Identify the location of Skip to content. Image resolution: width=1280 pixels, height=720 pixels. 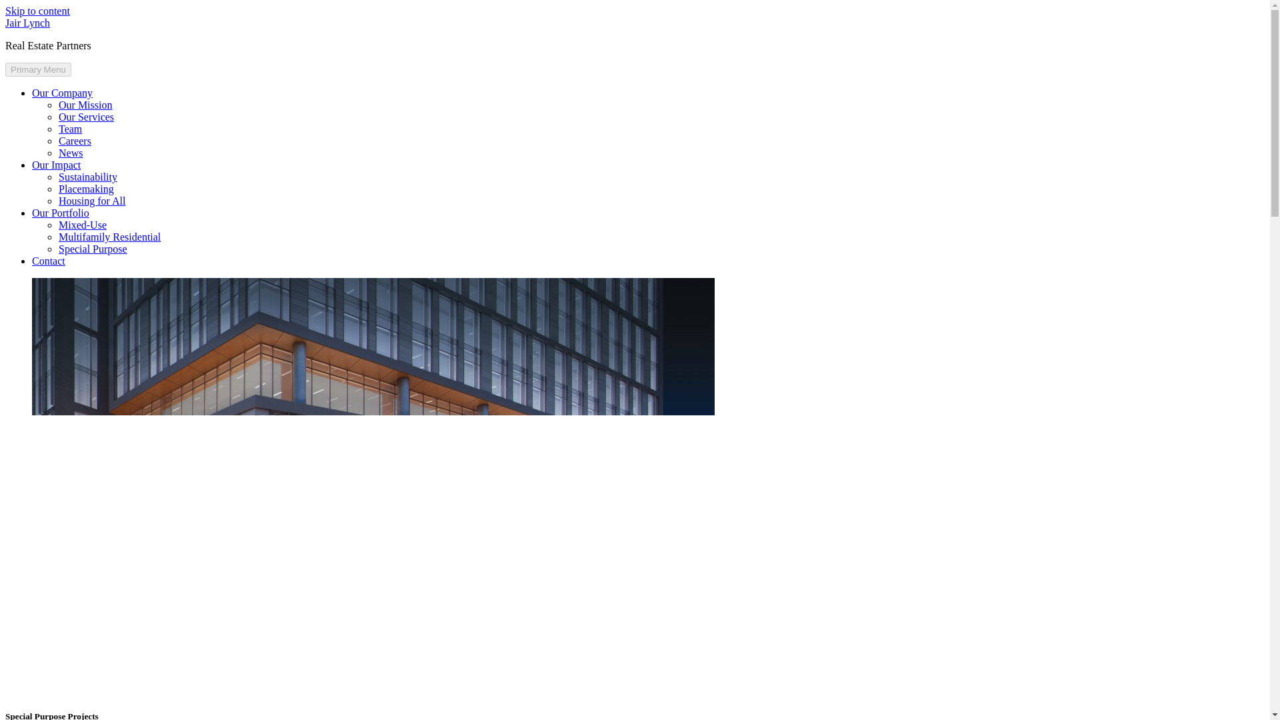
(37, 11).